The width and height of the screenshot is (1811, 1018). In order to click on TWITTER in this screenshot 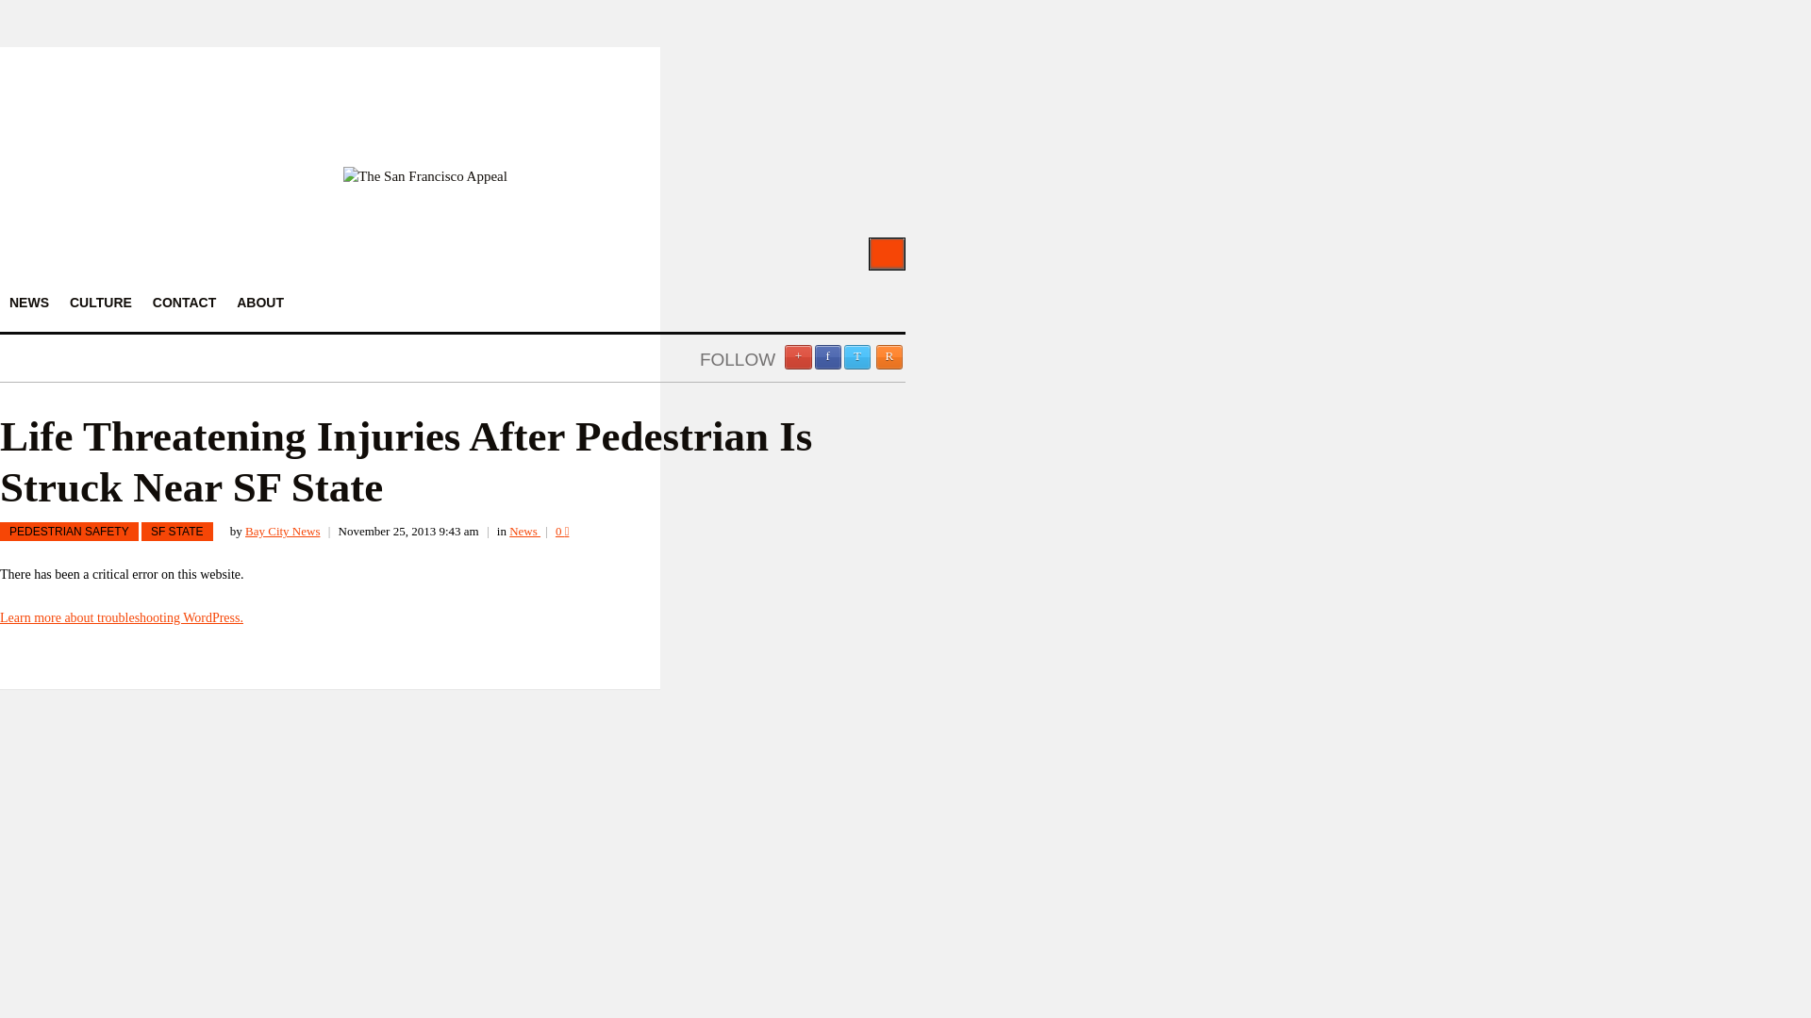, I will do `click(856, 357)`.